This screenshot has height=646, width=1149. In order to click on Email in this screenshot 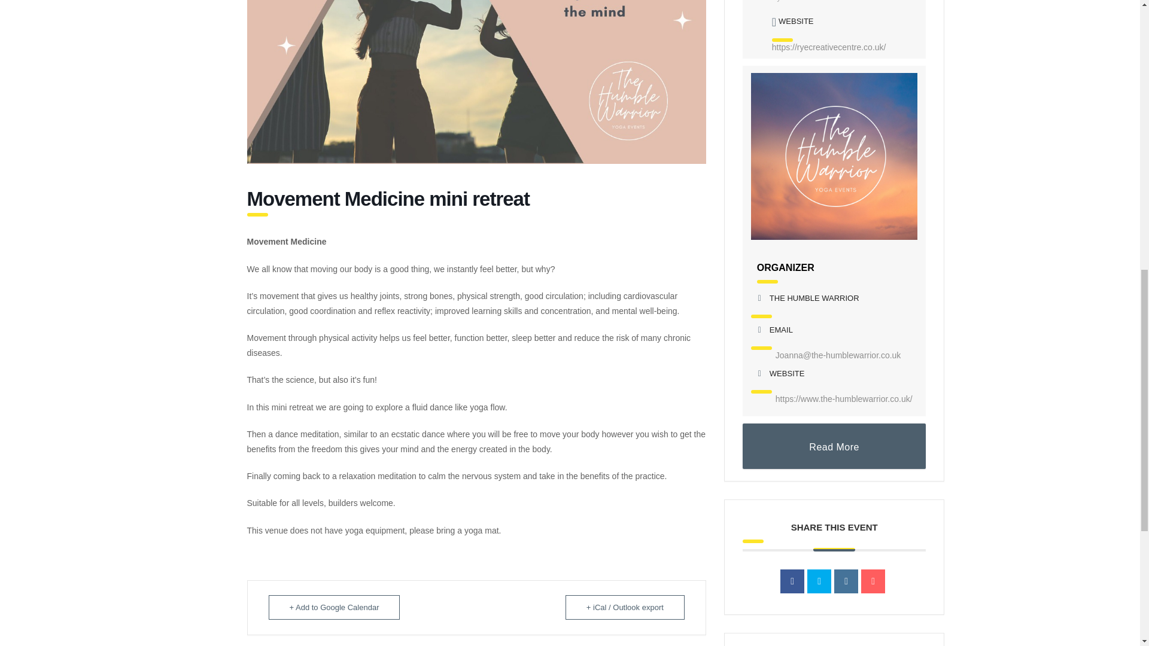, I will do `click(873, 581)`.